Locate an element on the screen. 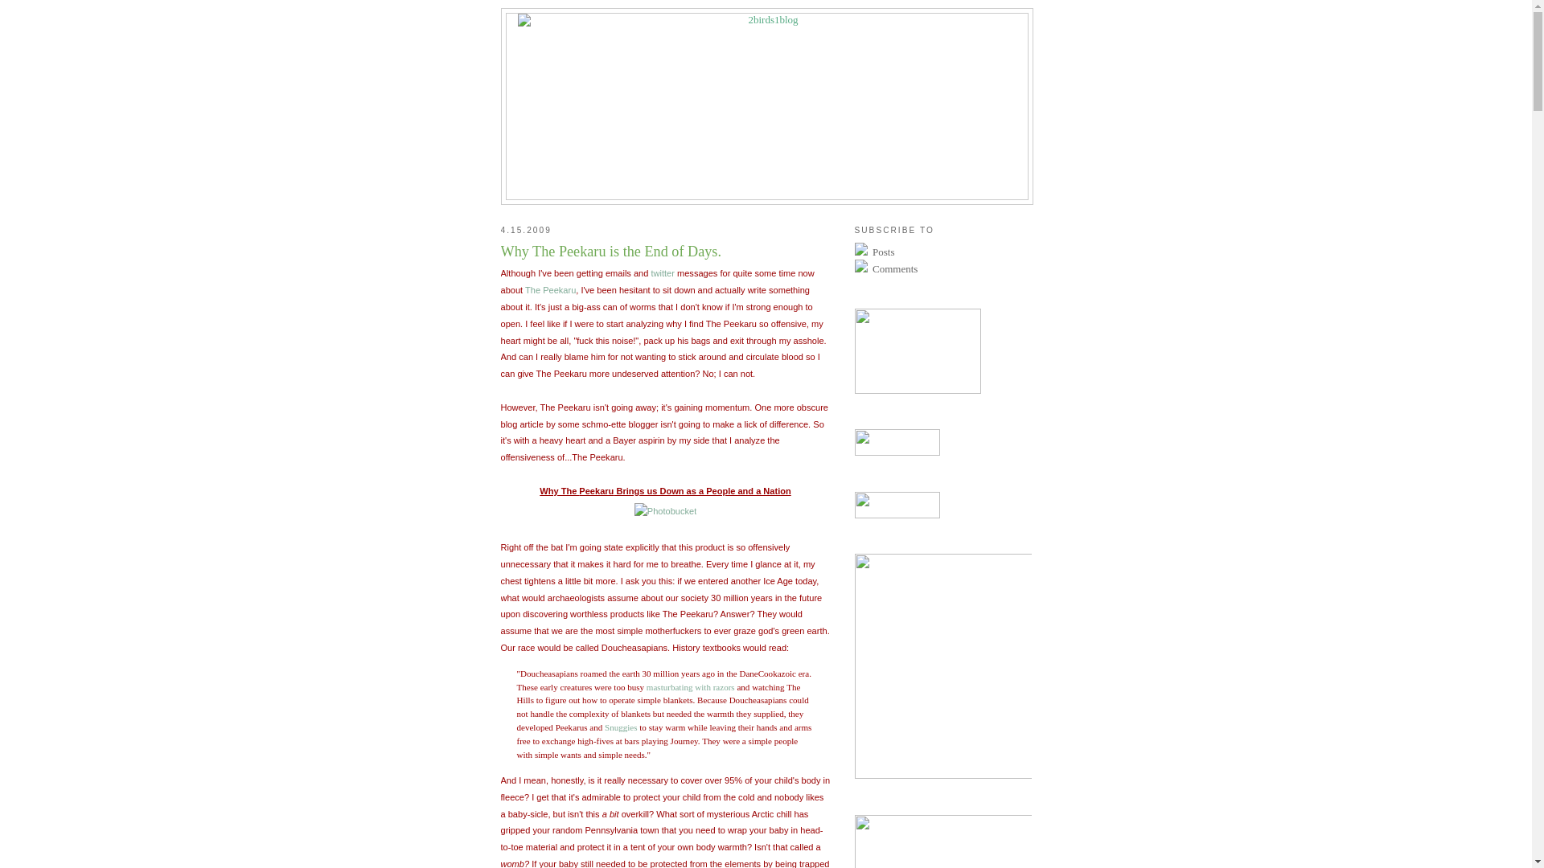  Posts is located at coordinates (942, 252).